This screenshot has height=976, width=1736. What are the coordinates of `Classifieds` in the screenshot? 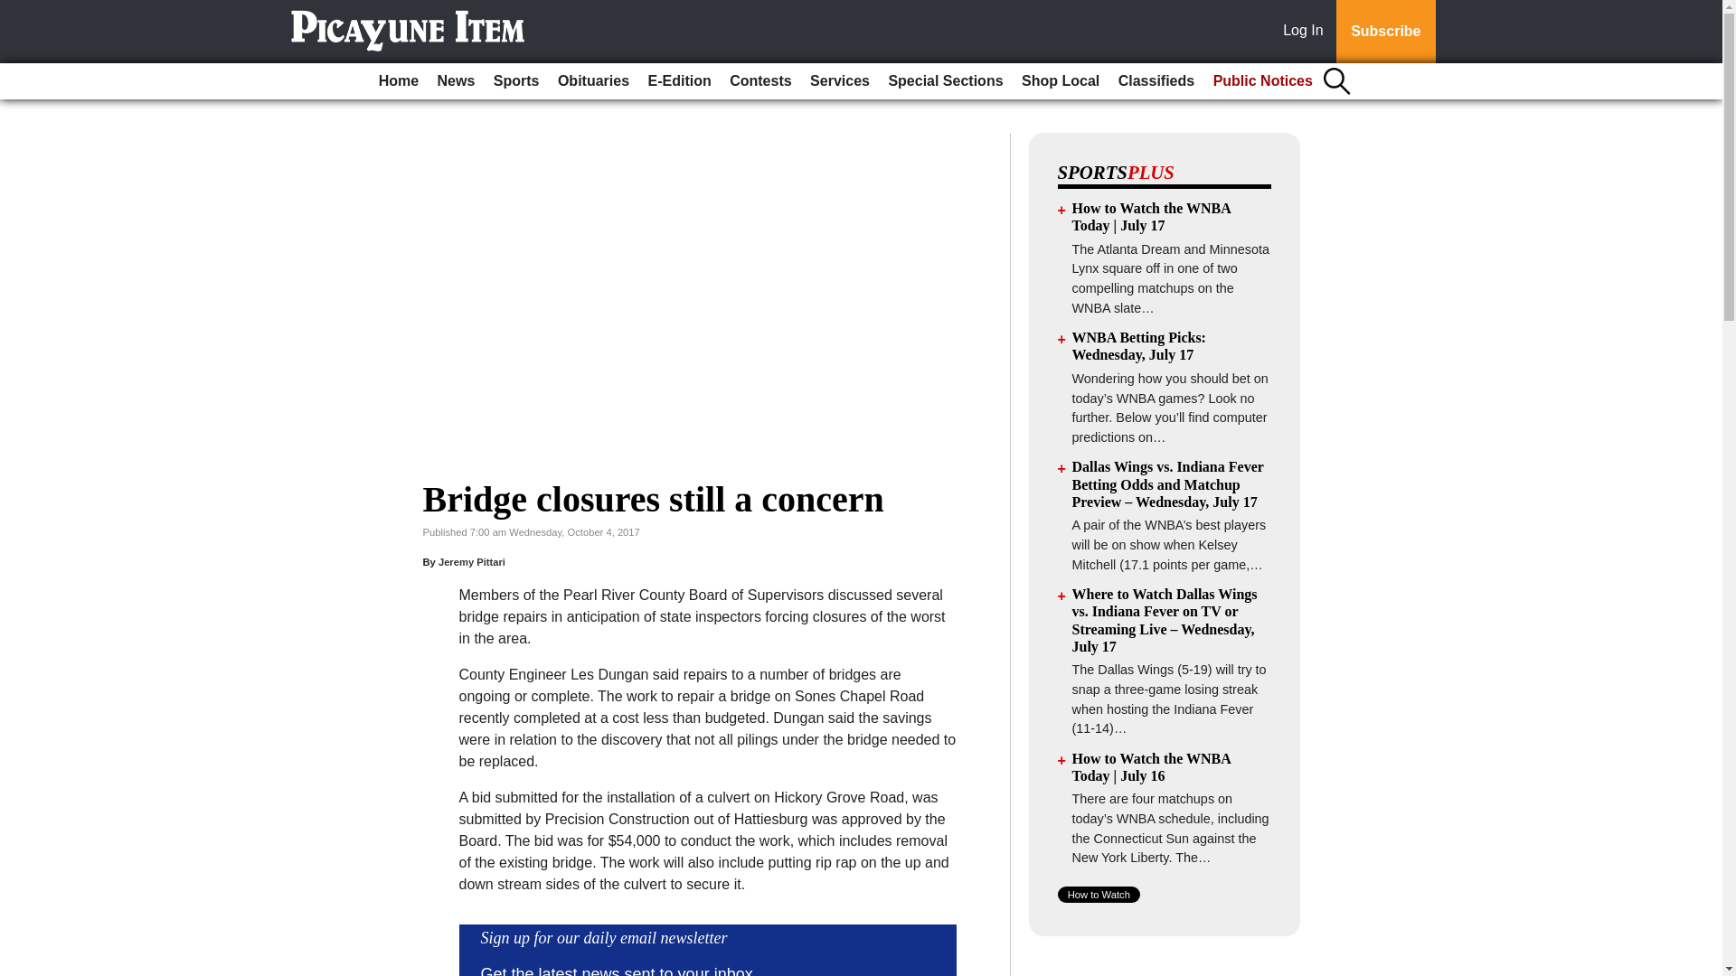 It's located at (1156, 81).